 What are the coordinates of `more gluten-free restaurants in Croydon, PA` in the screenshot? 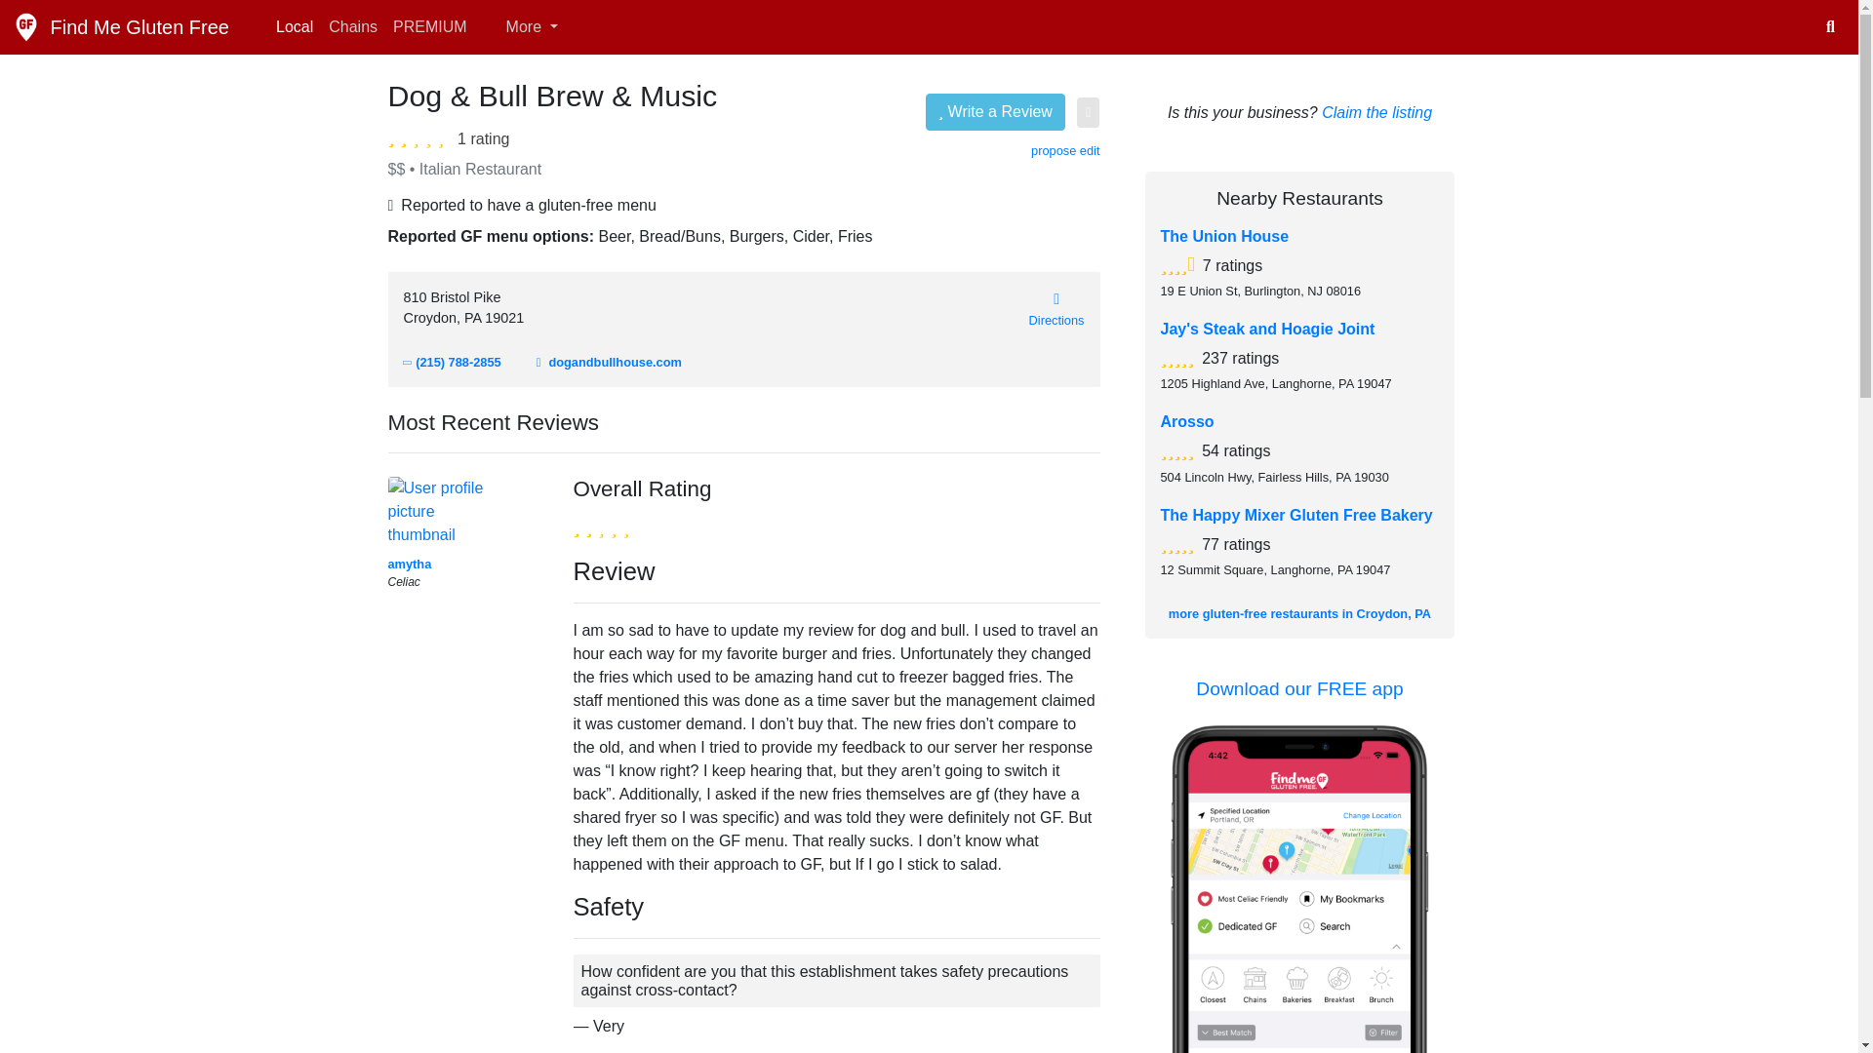 It's located at (1299, 614).